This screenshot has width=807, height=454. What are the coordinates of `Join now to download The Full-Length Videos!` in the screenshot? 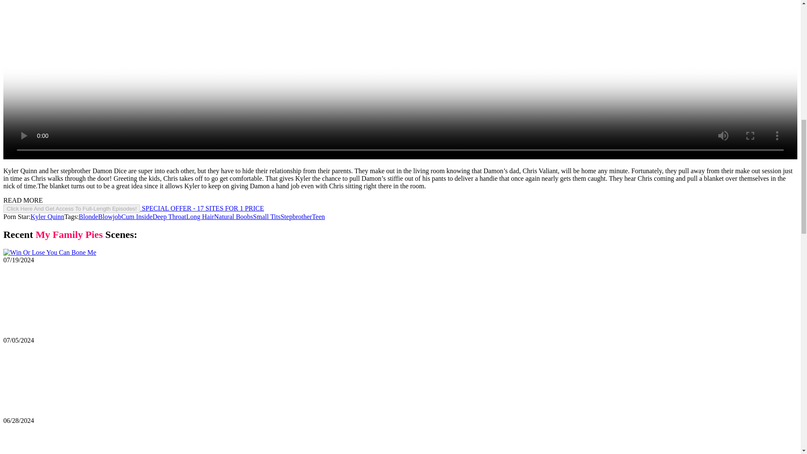 It's located at (133, 209).